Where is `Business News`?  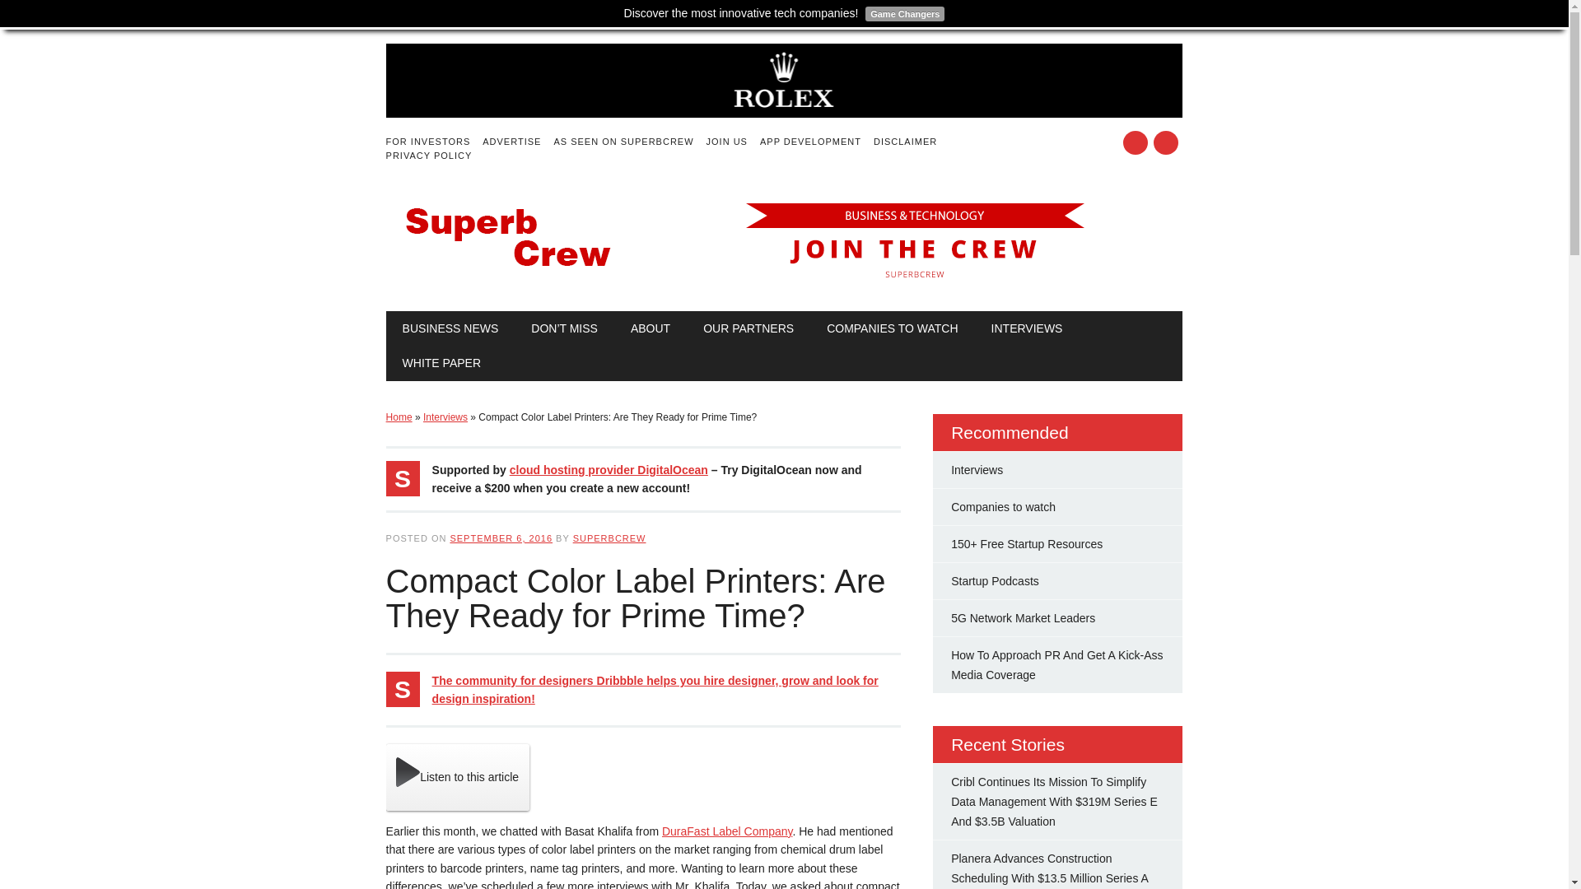 Business News is located at coordinates (450, 328).